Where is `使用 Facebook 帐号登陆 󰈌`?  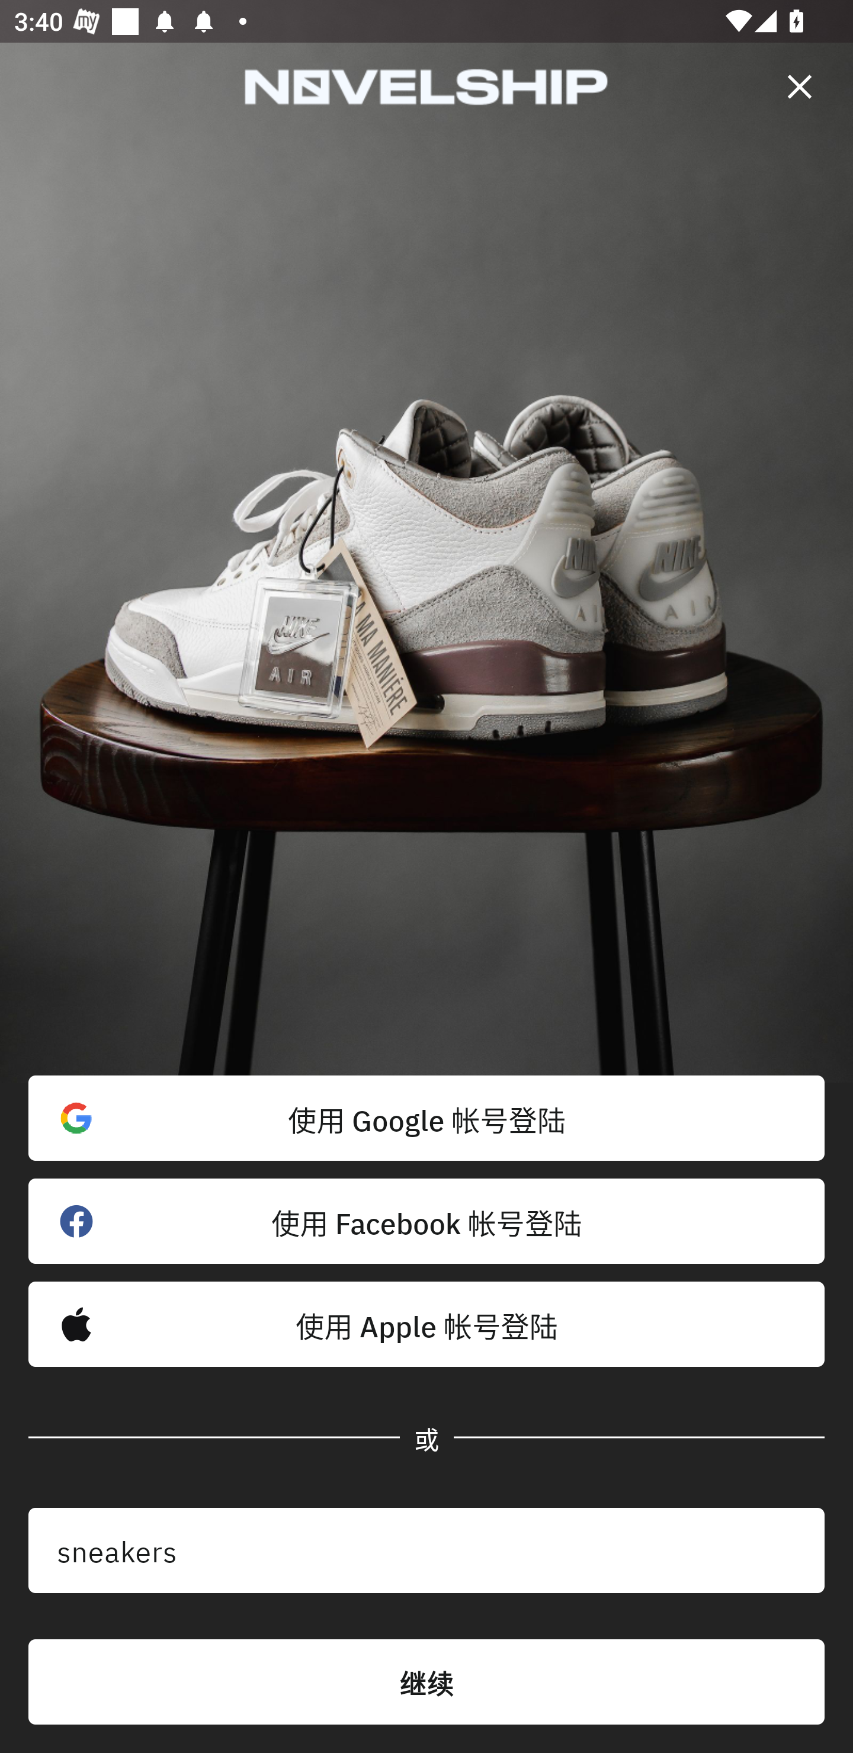
使用 Facebook 帐号登陆 󰈌 is located at coordinates (426, 1221).